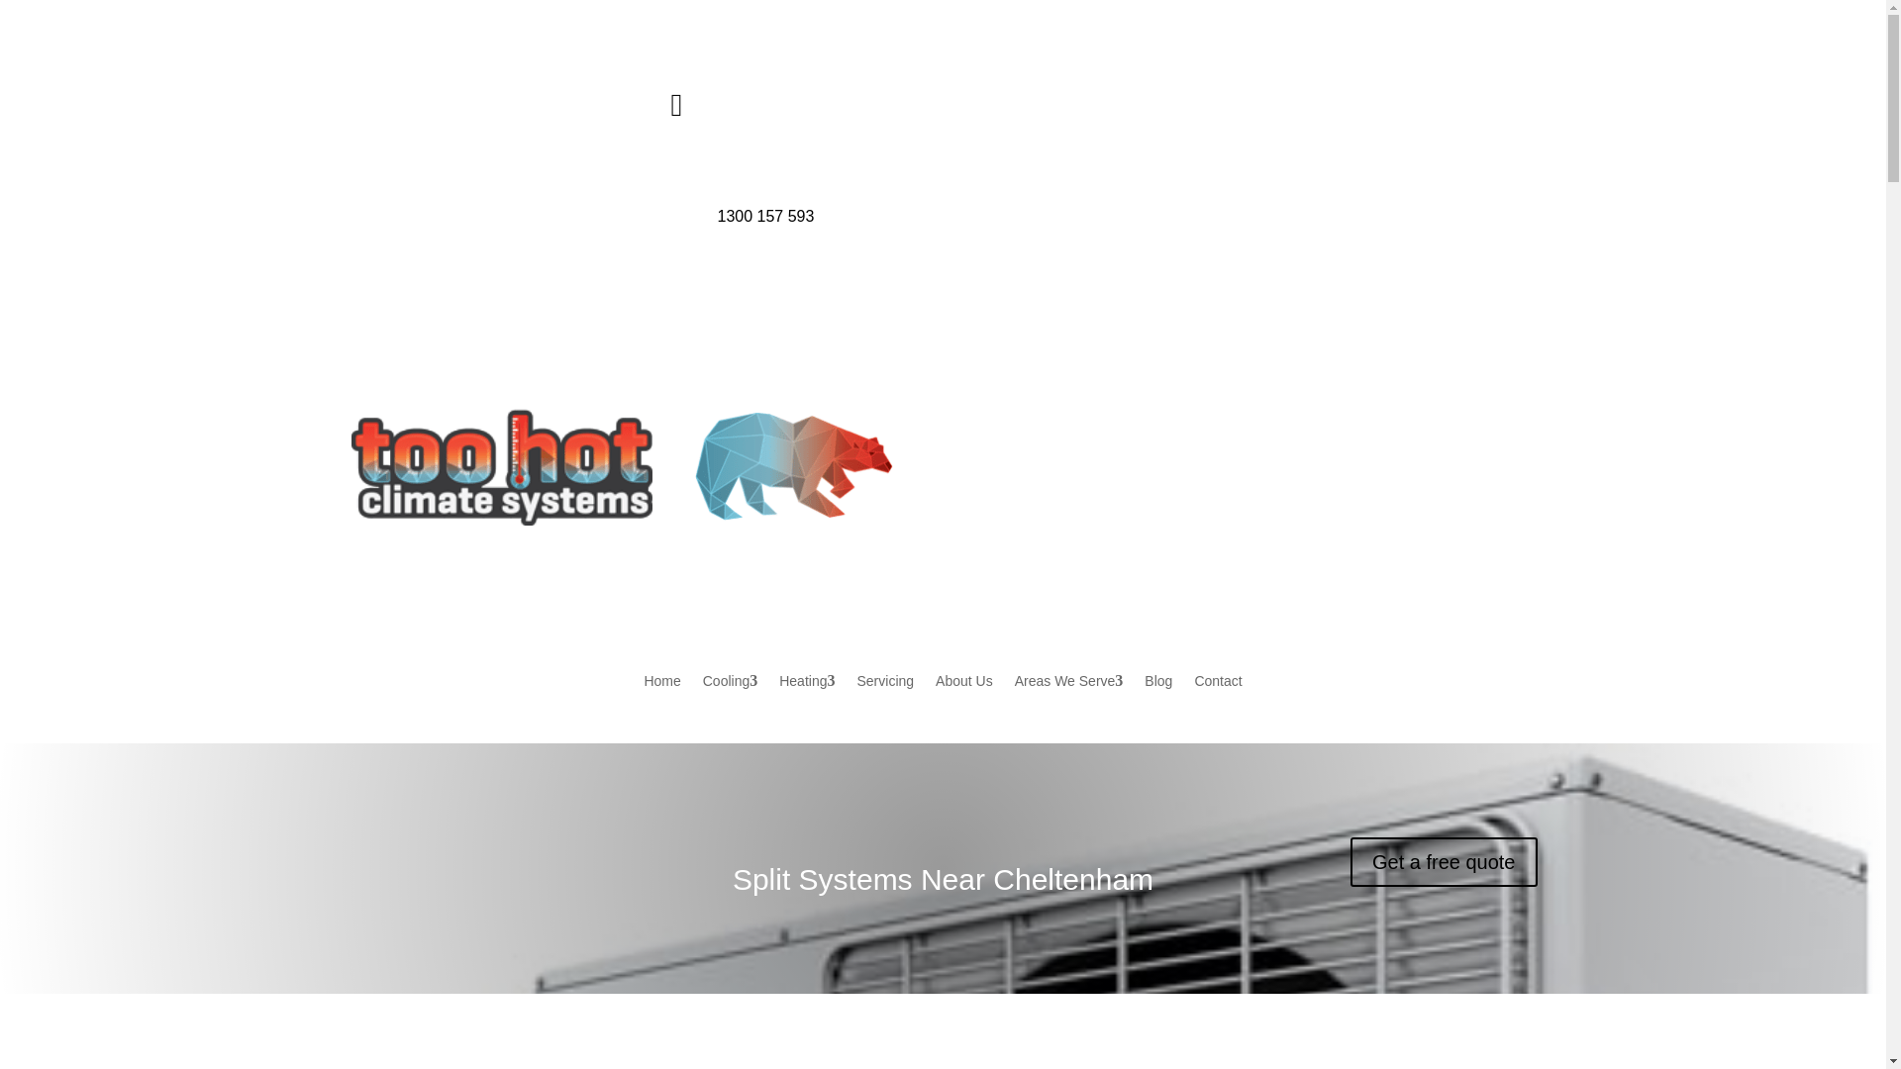 The image size is (1901, 1069). Describe the element at coordinates (620, 466) in the screenshot. I see `Logo-landscape-min` at that location.